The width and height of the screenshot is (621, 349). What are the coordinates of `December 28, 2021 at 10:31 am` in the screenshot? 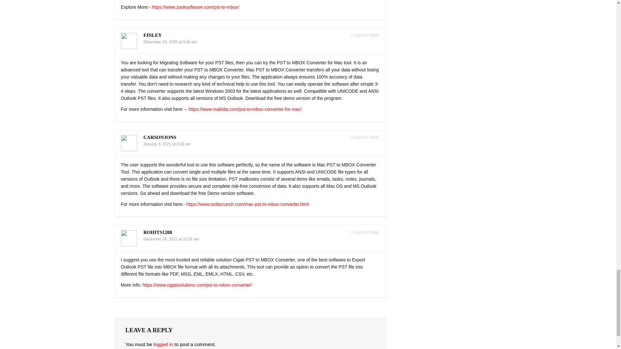 It's located at (171, 239).